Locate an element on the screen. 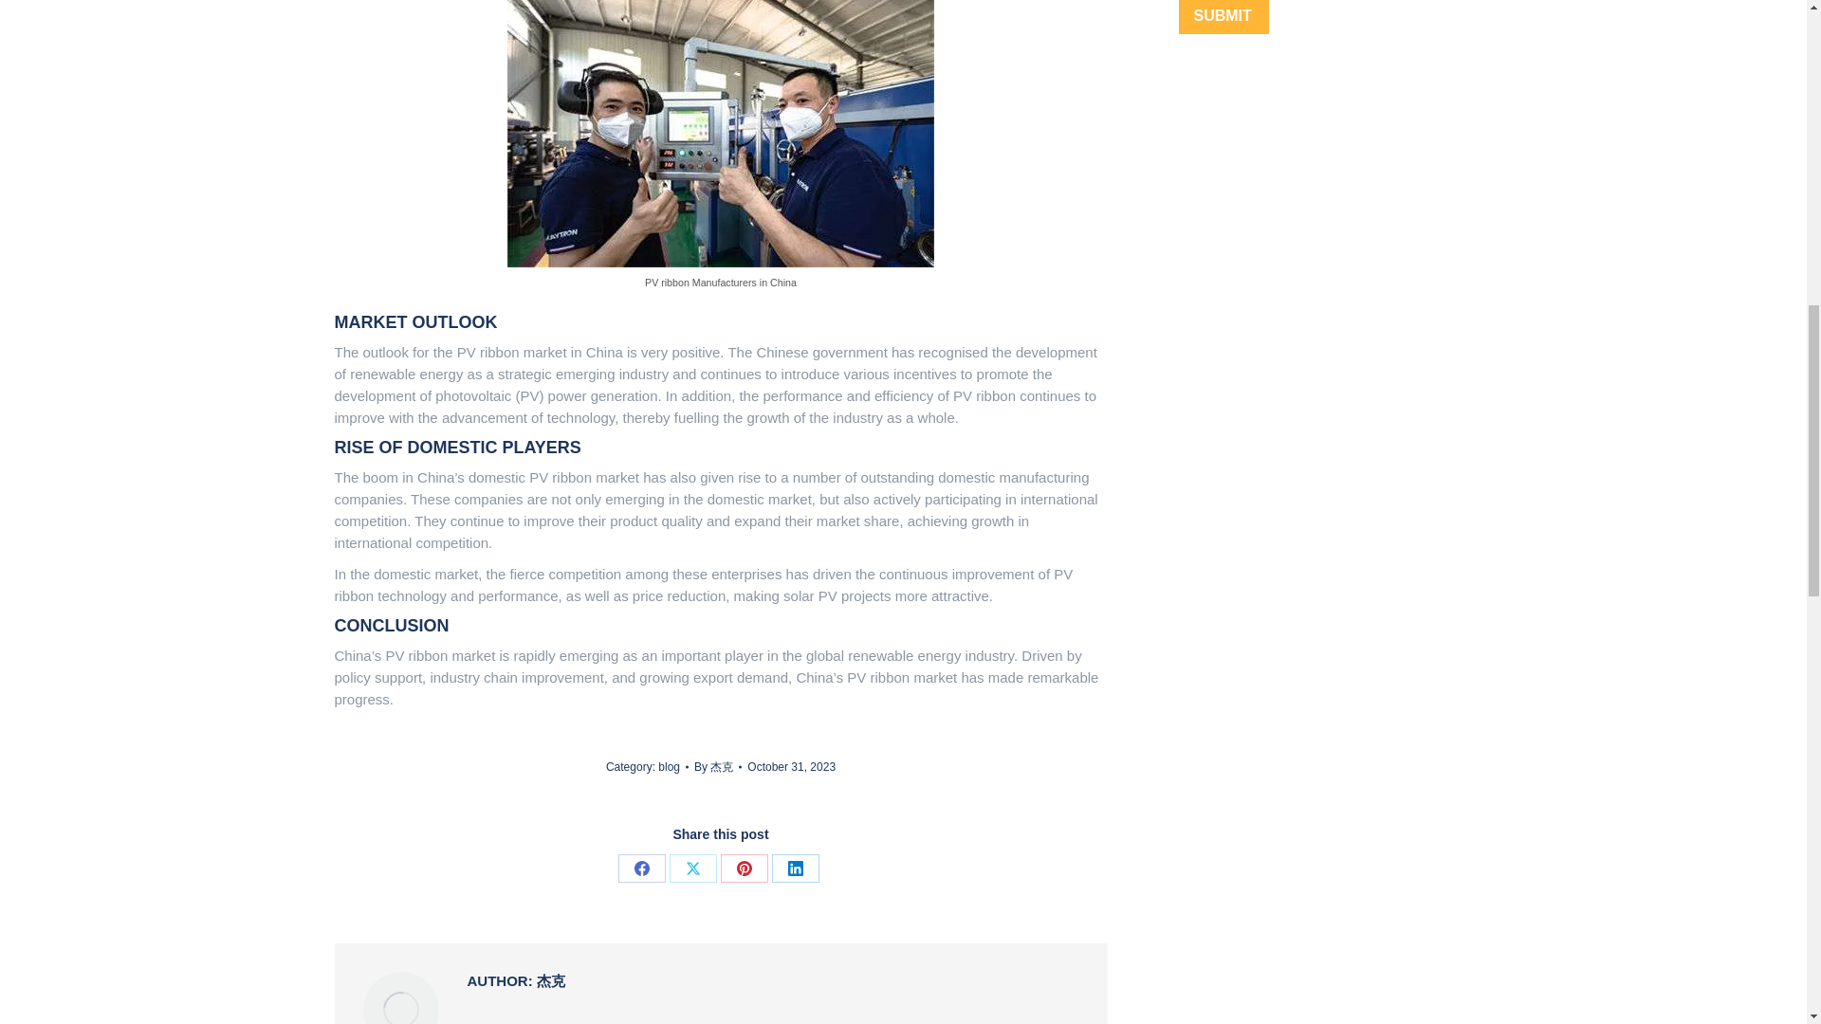 This screenshot has height=1024, width=1821. Pinterest is located at coordinates (745, 868).